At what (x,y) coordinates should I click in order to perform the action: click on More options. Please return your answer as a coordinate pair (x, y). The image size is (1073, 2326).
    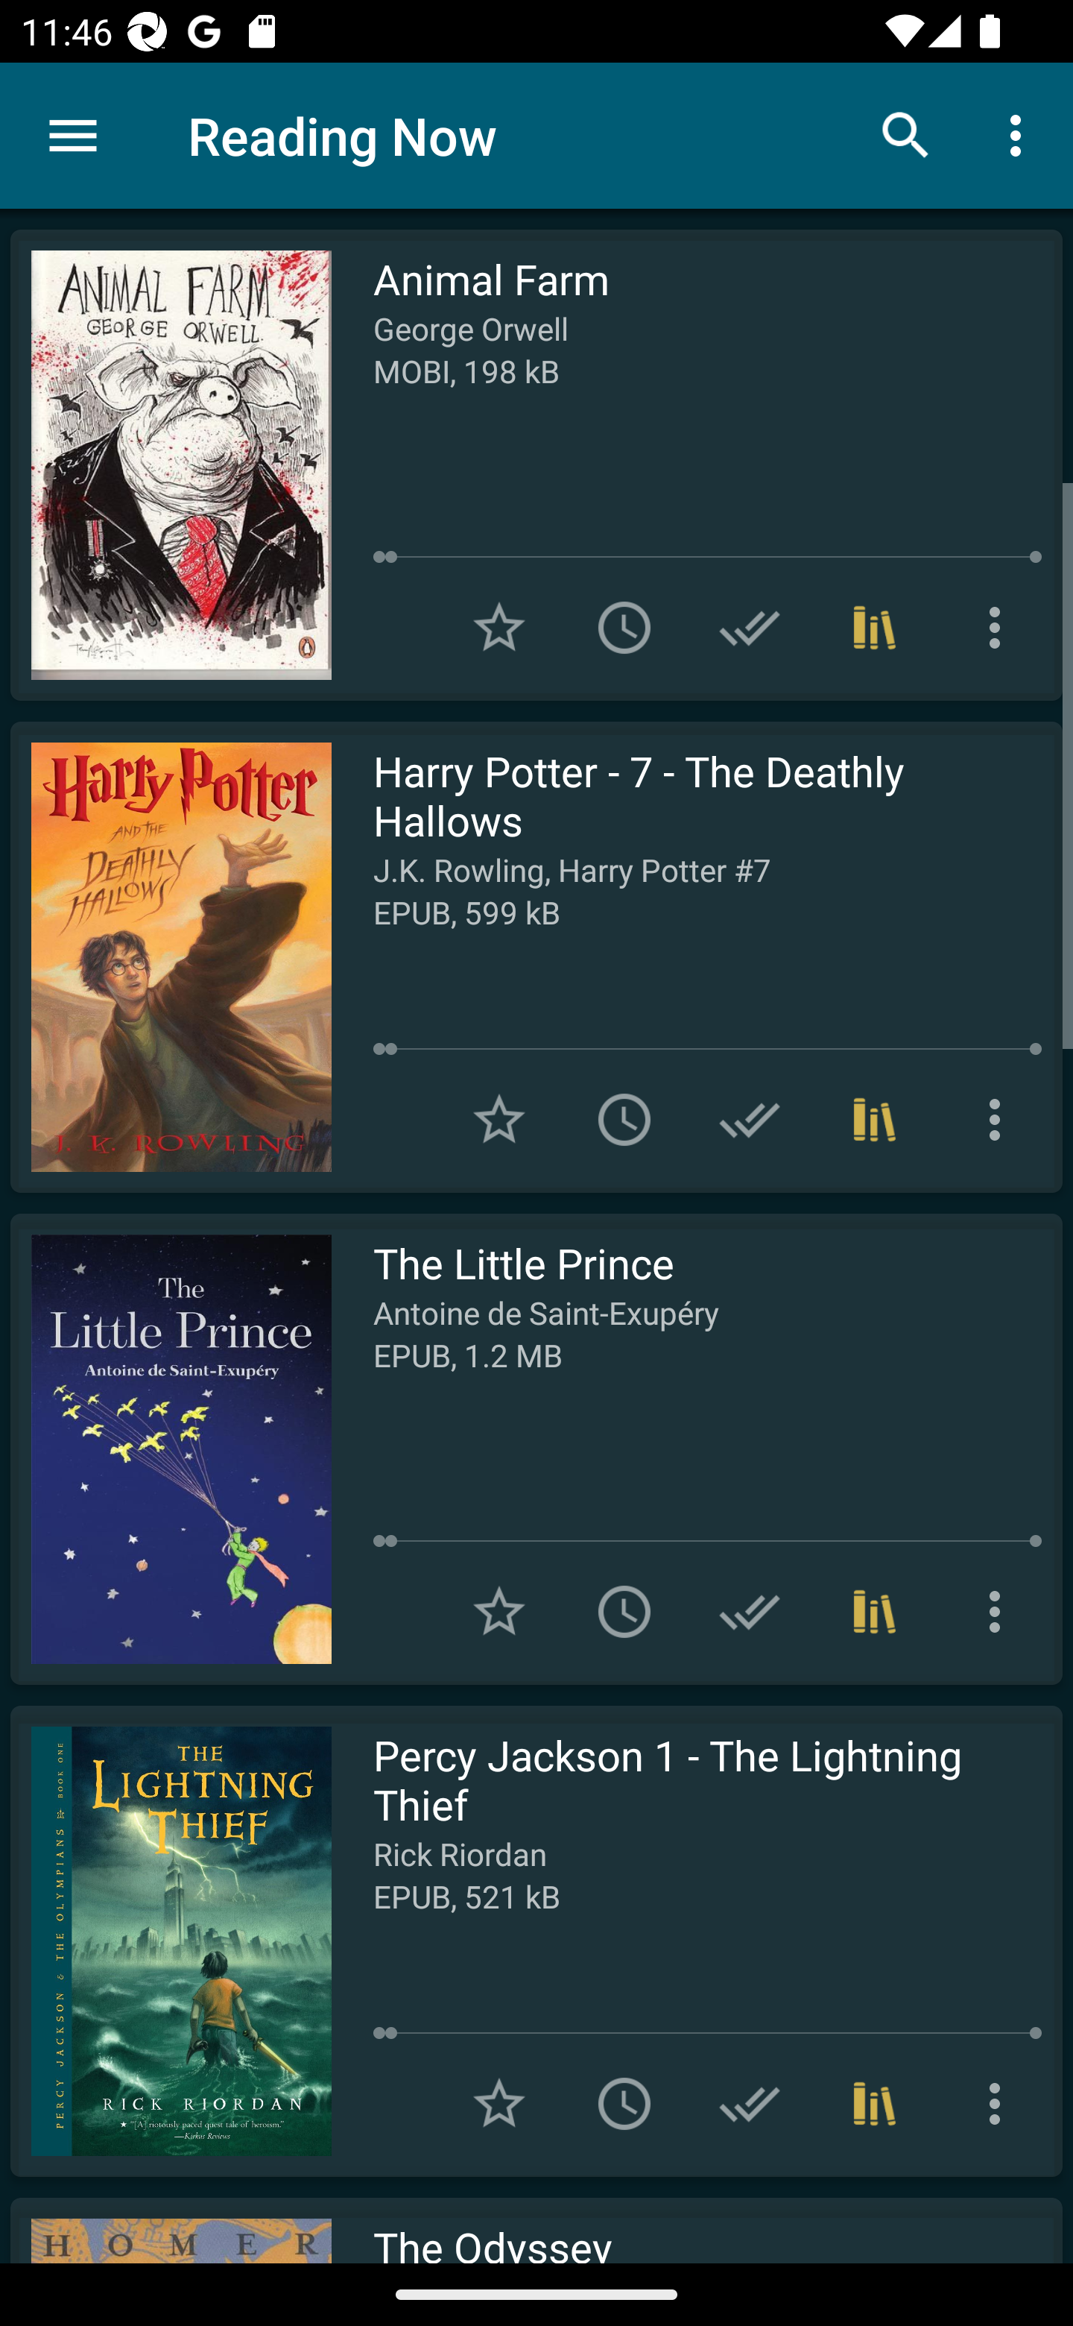
    Looking at the image, I should click on (1000, 1118).